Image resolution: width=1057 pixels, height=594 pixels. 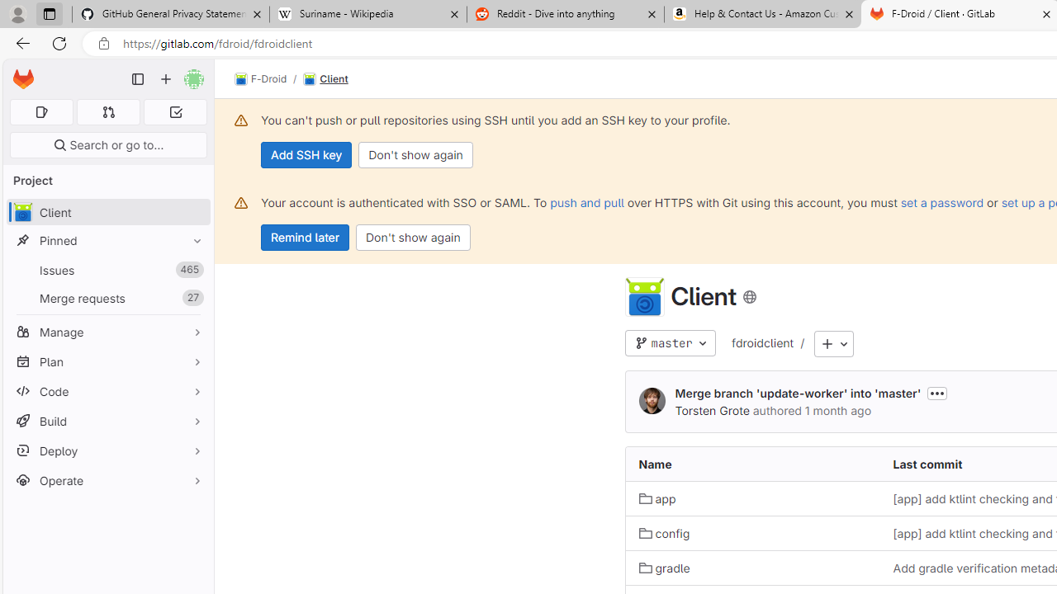 I want to click on avatar, so click(x=22, y=212).